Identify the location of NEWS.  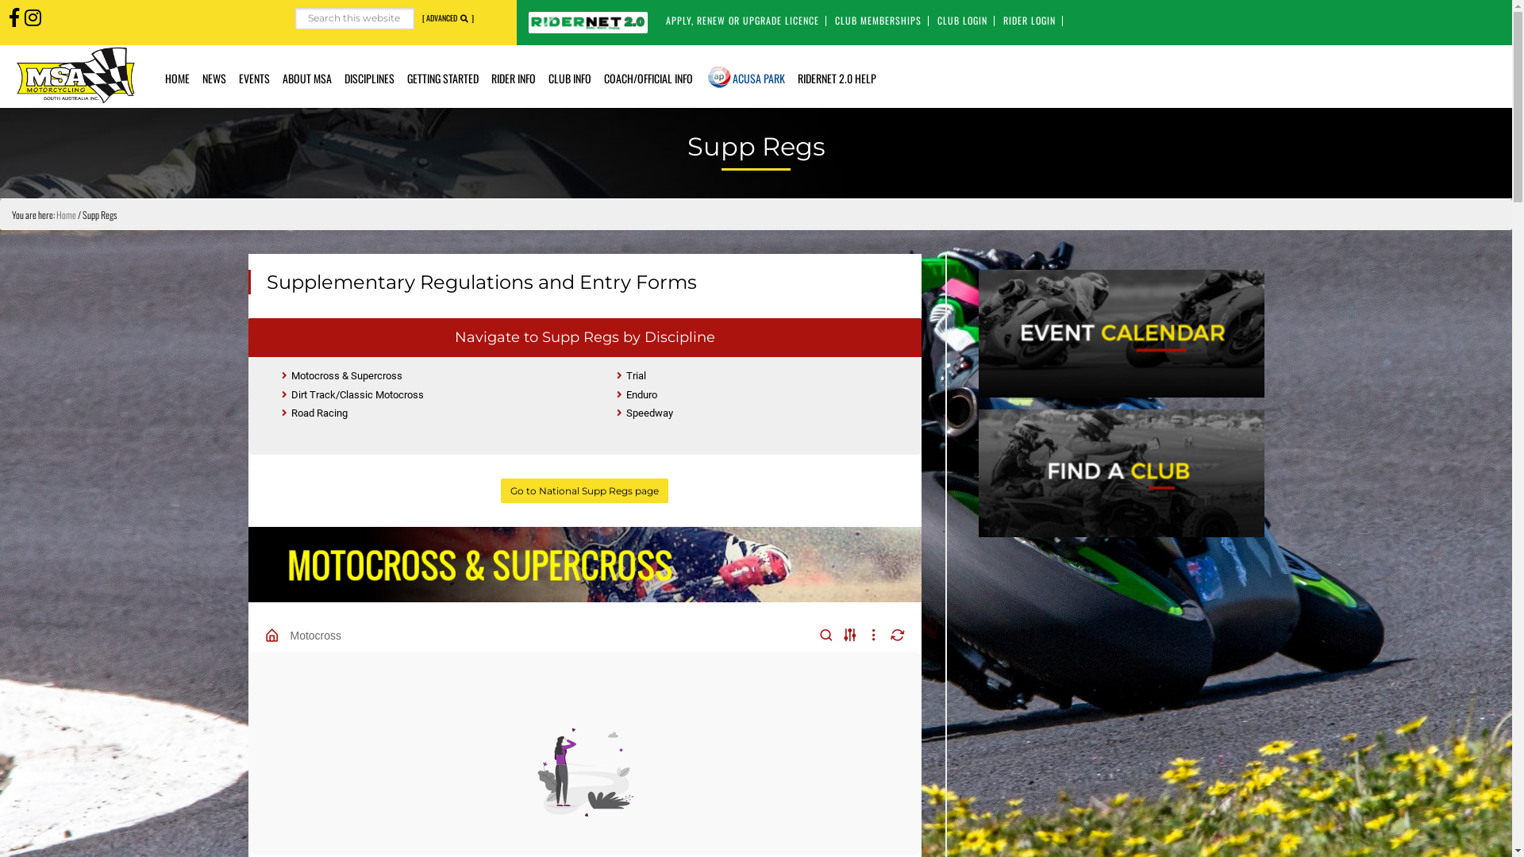
(214, 76).